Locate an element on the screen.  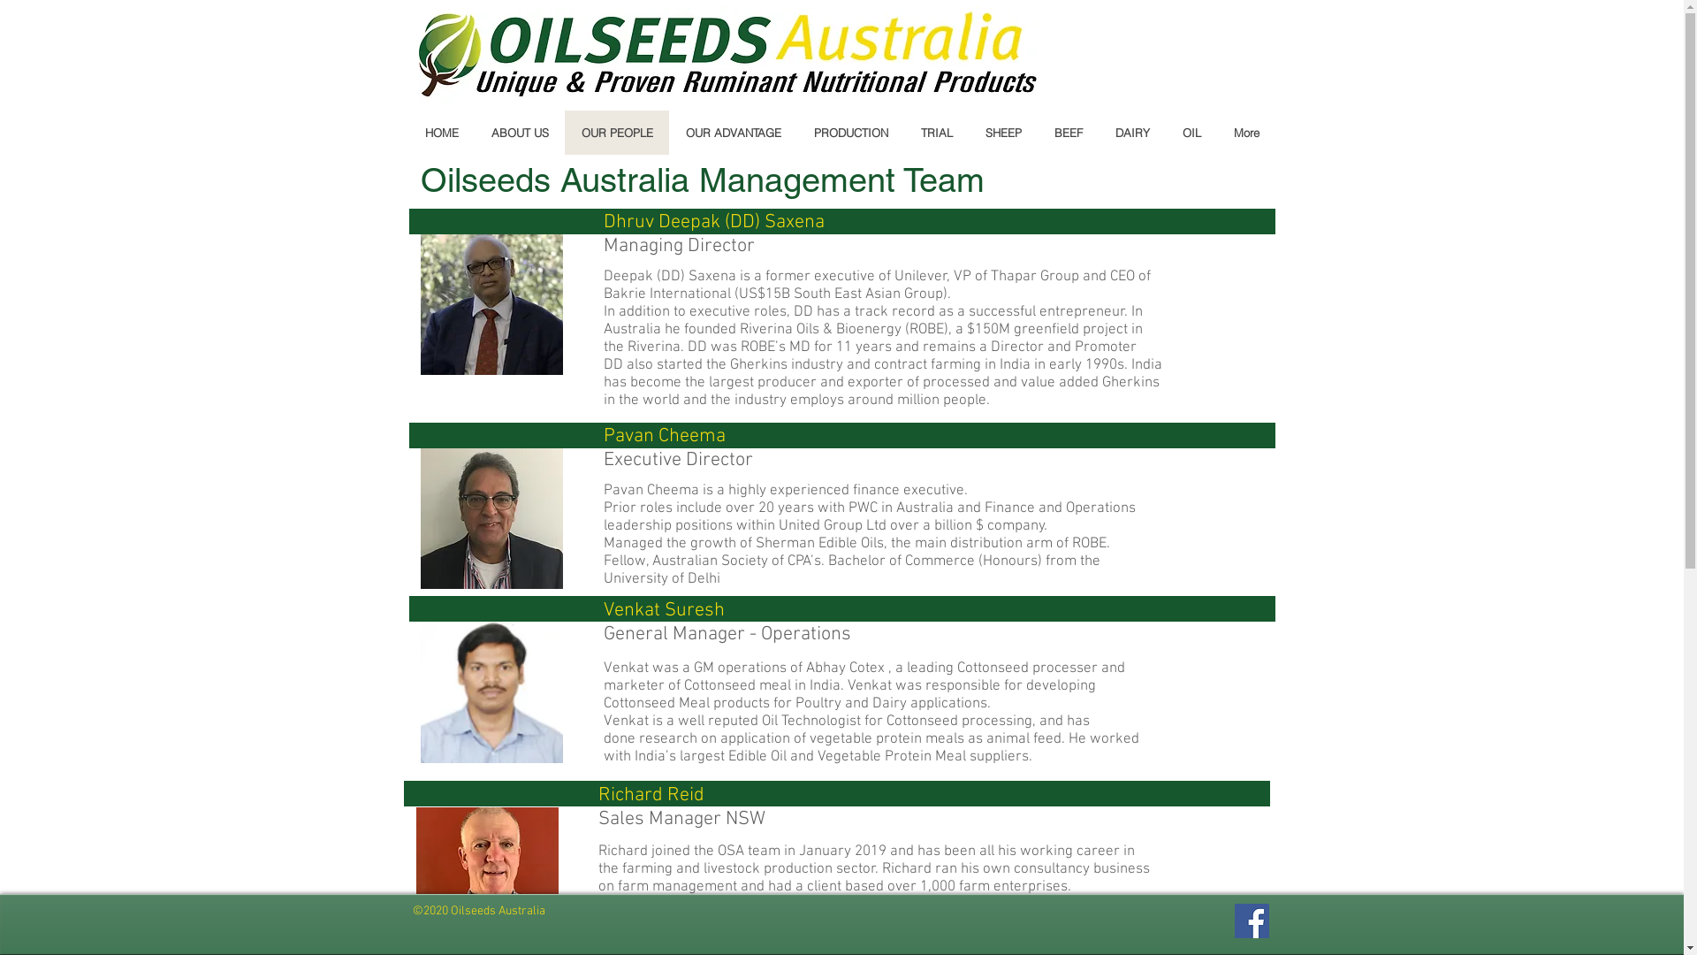
HOME is located at coordinates (441, 133).